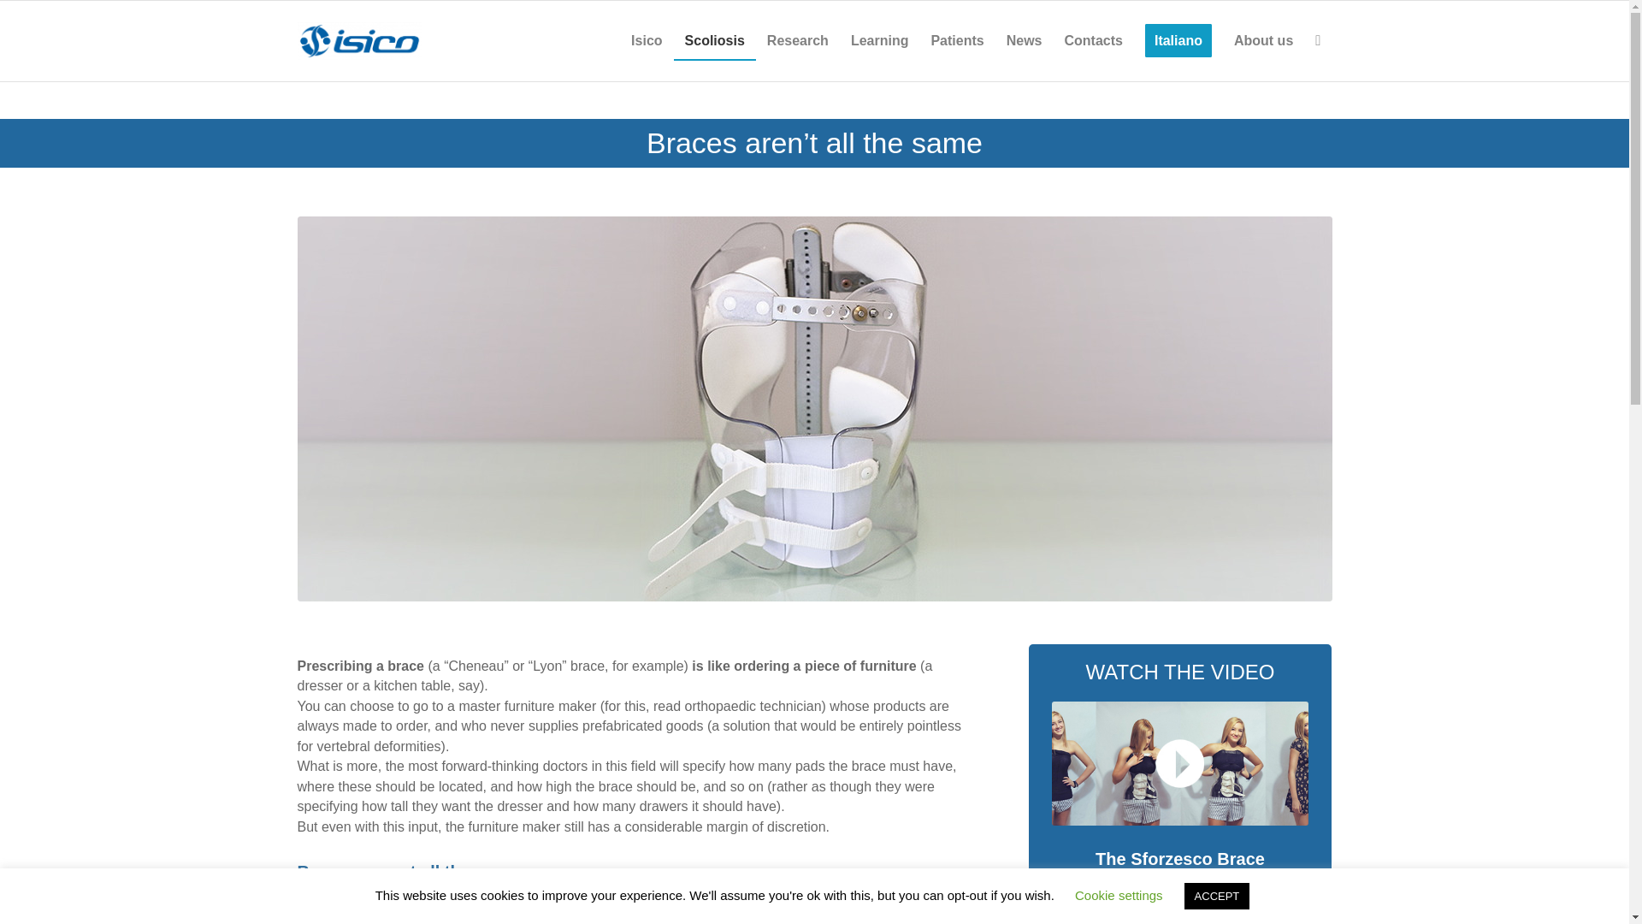 This screenshot has height=924, width=1642. Describe the element at coordinates (797, 41) in the screenshot. I see `Research` at that location.